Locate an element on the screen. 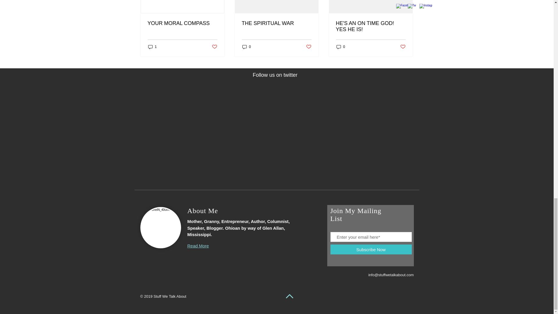  0 is located at coordinates (246, 47).